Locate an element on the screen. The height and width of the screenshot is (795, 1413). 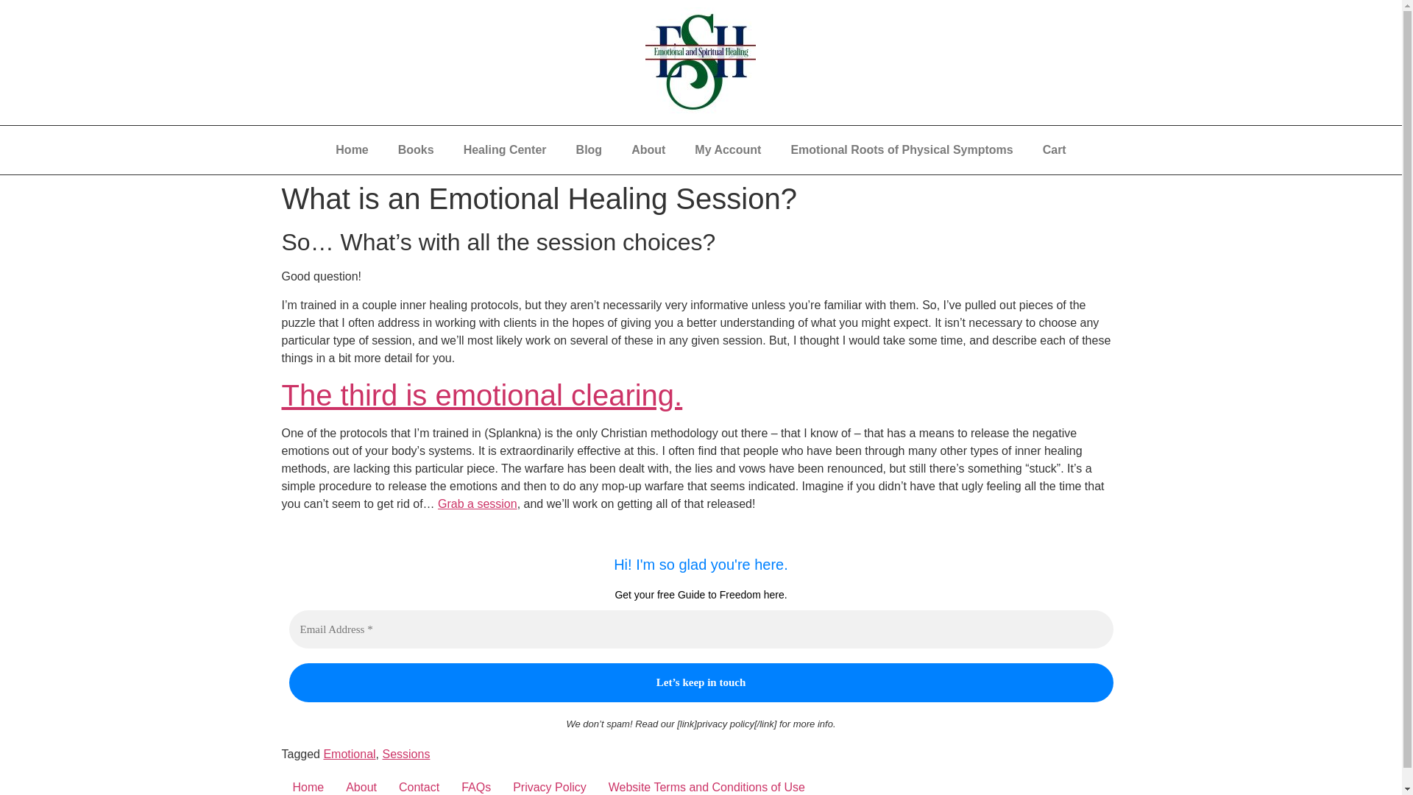
The third is emotional clearing. is located at coordinates (481, 395).